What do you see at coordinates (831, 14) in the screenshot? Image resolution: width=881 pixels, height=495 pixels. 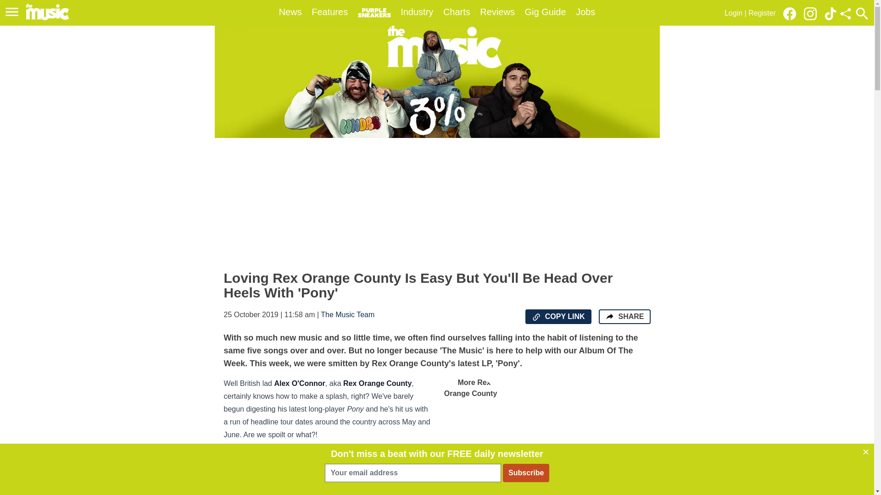 I see `Link to our TikTok` at bounding box center [831, 14].